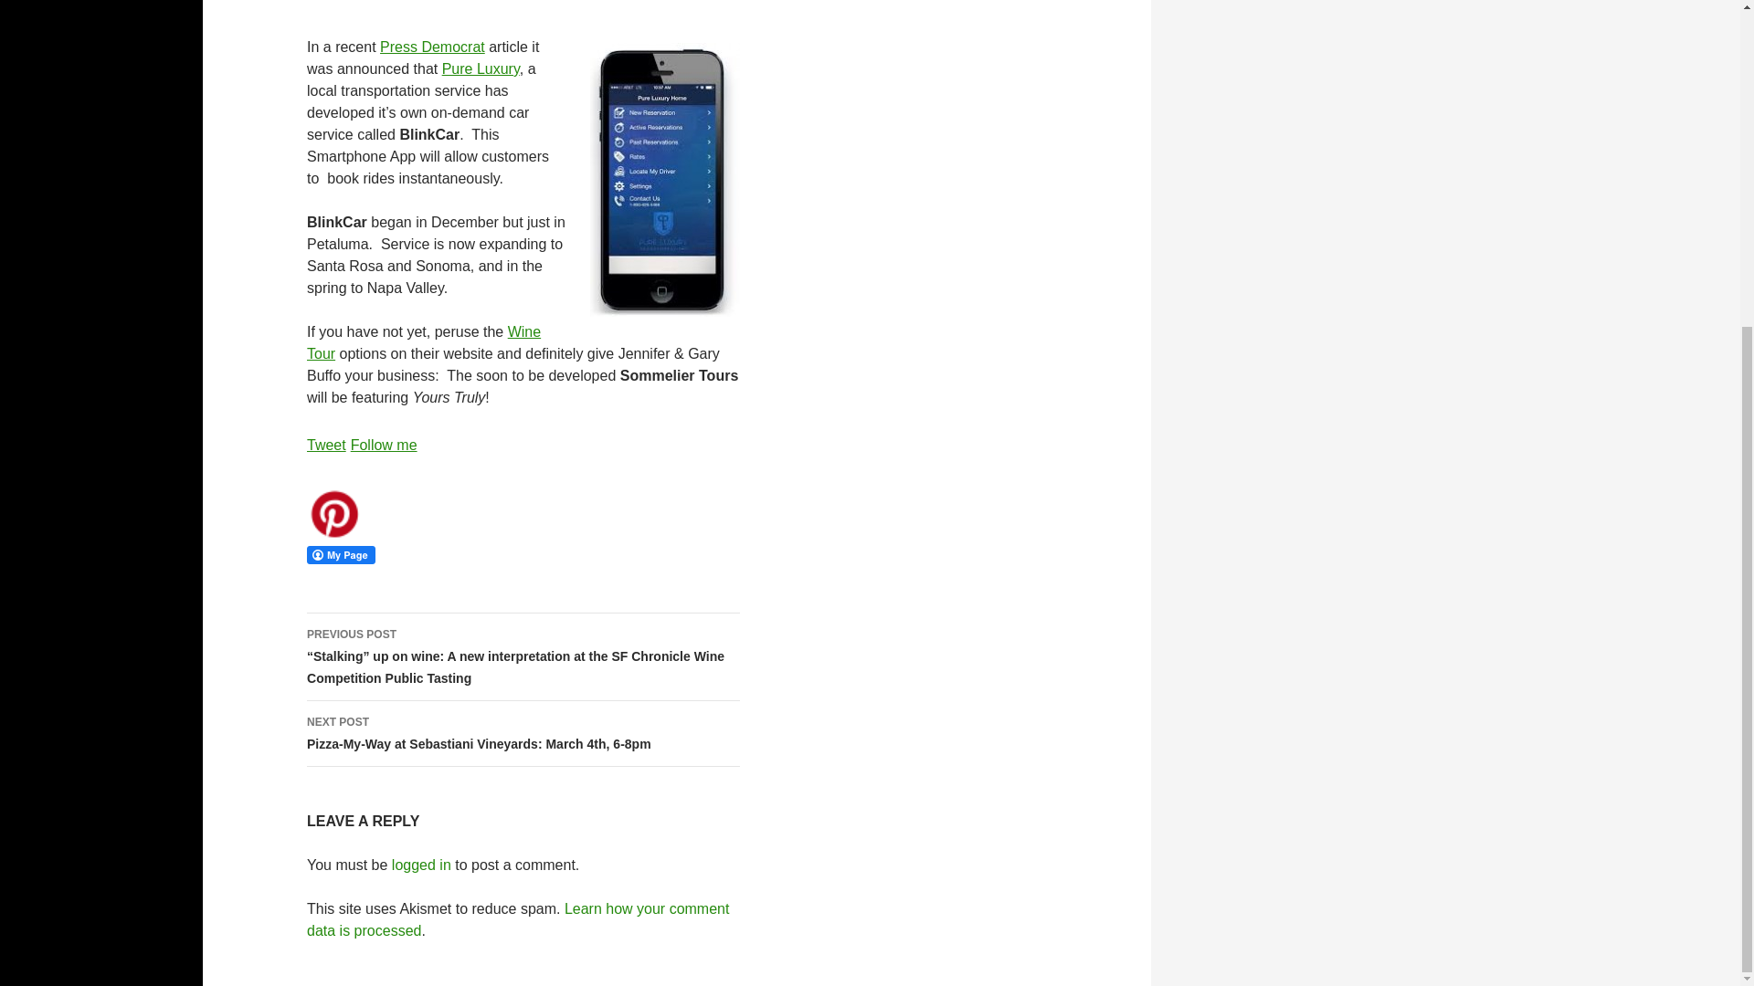  Describe the element at coordinates (481, 68) in the screenshot. I see `Pure Luxury` at that location.